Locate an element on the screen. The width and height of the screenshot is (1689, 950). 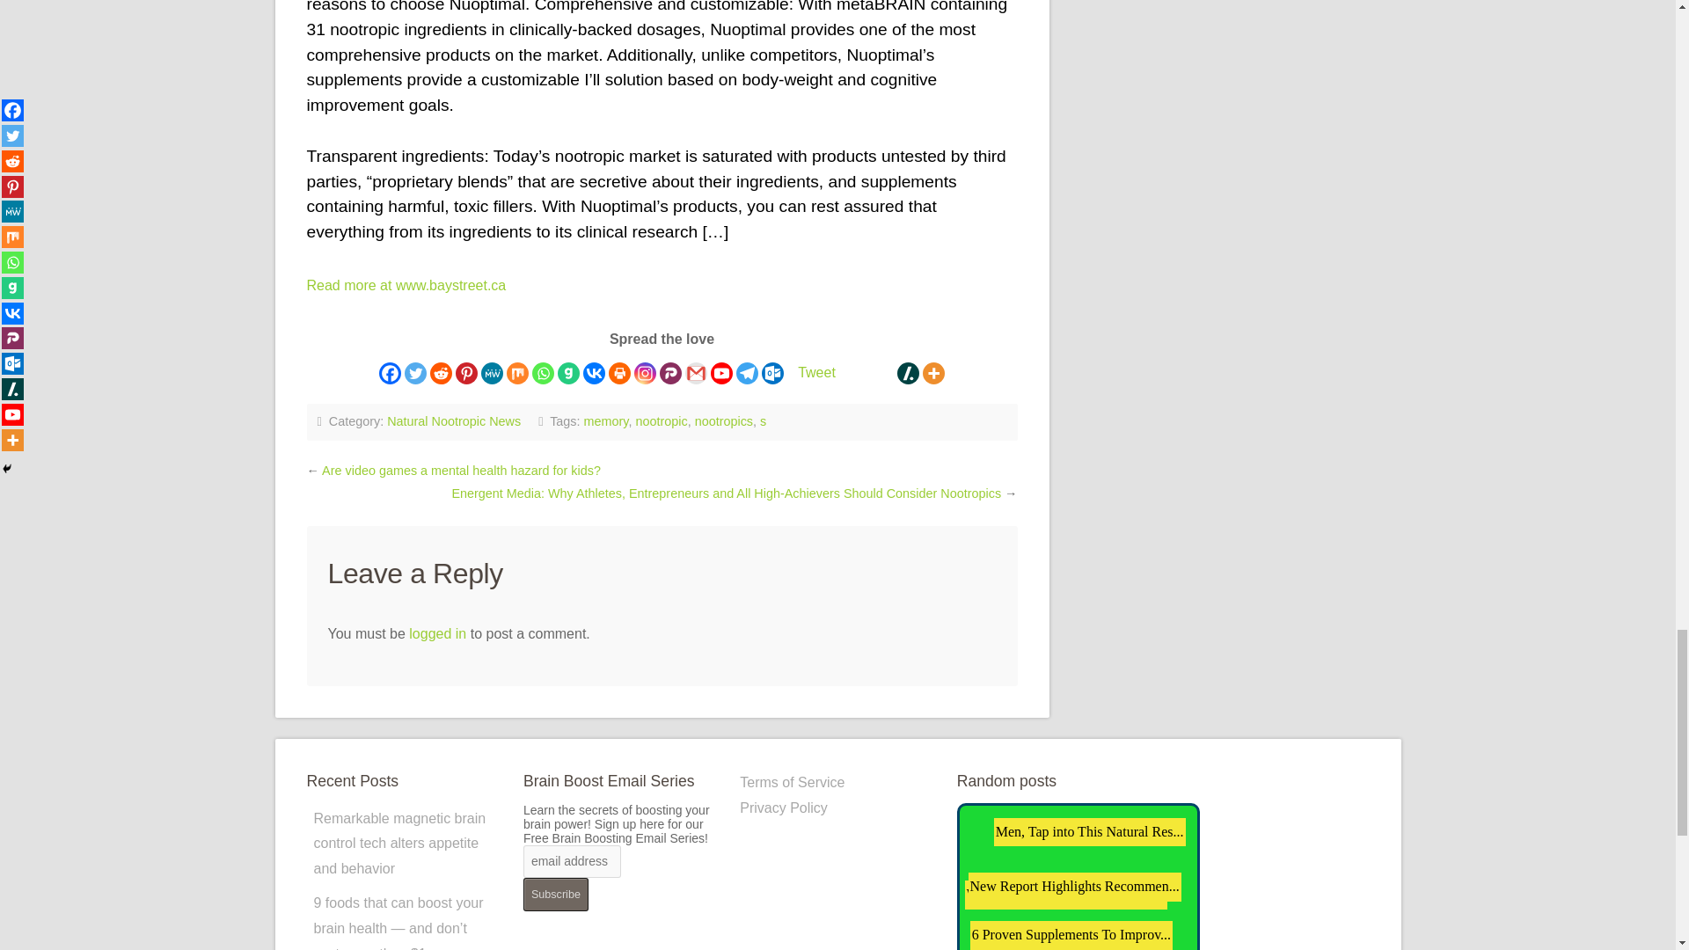
Tweet is located at coordinates (816, 373).